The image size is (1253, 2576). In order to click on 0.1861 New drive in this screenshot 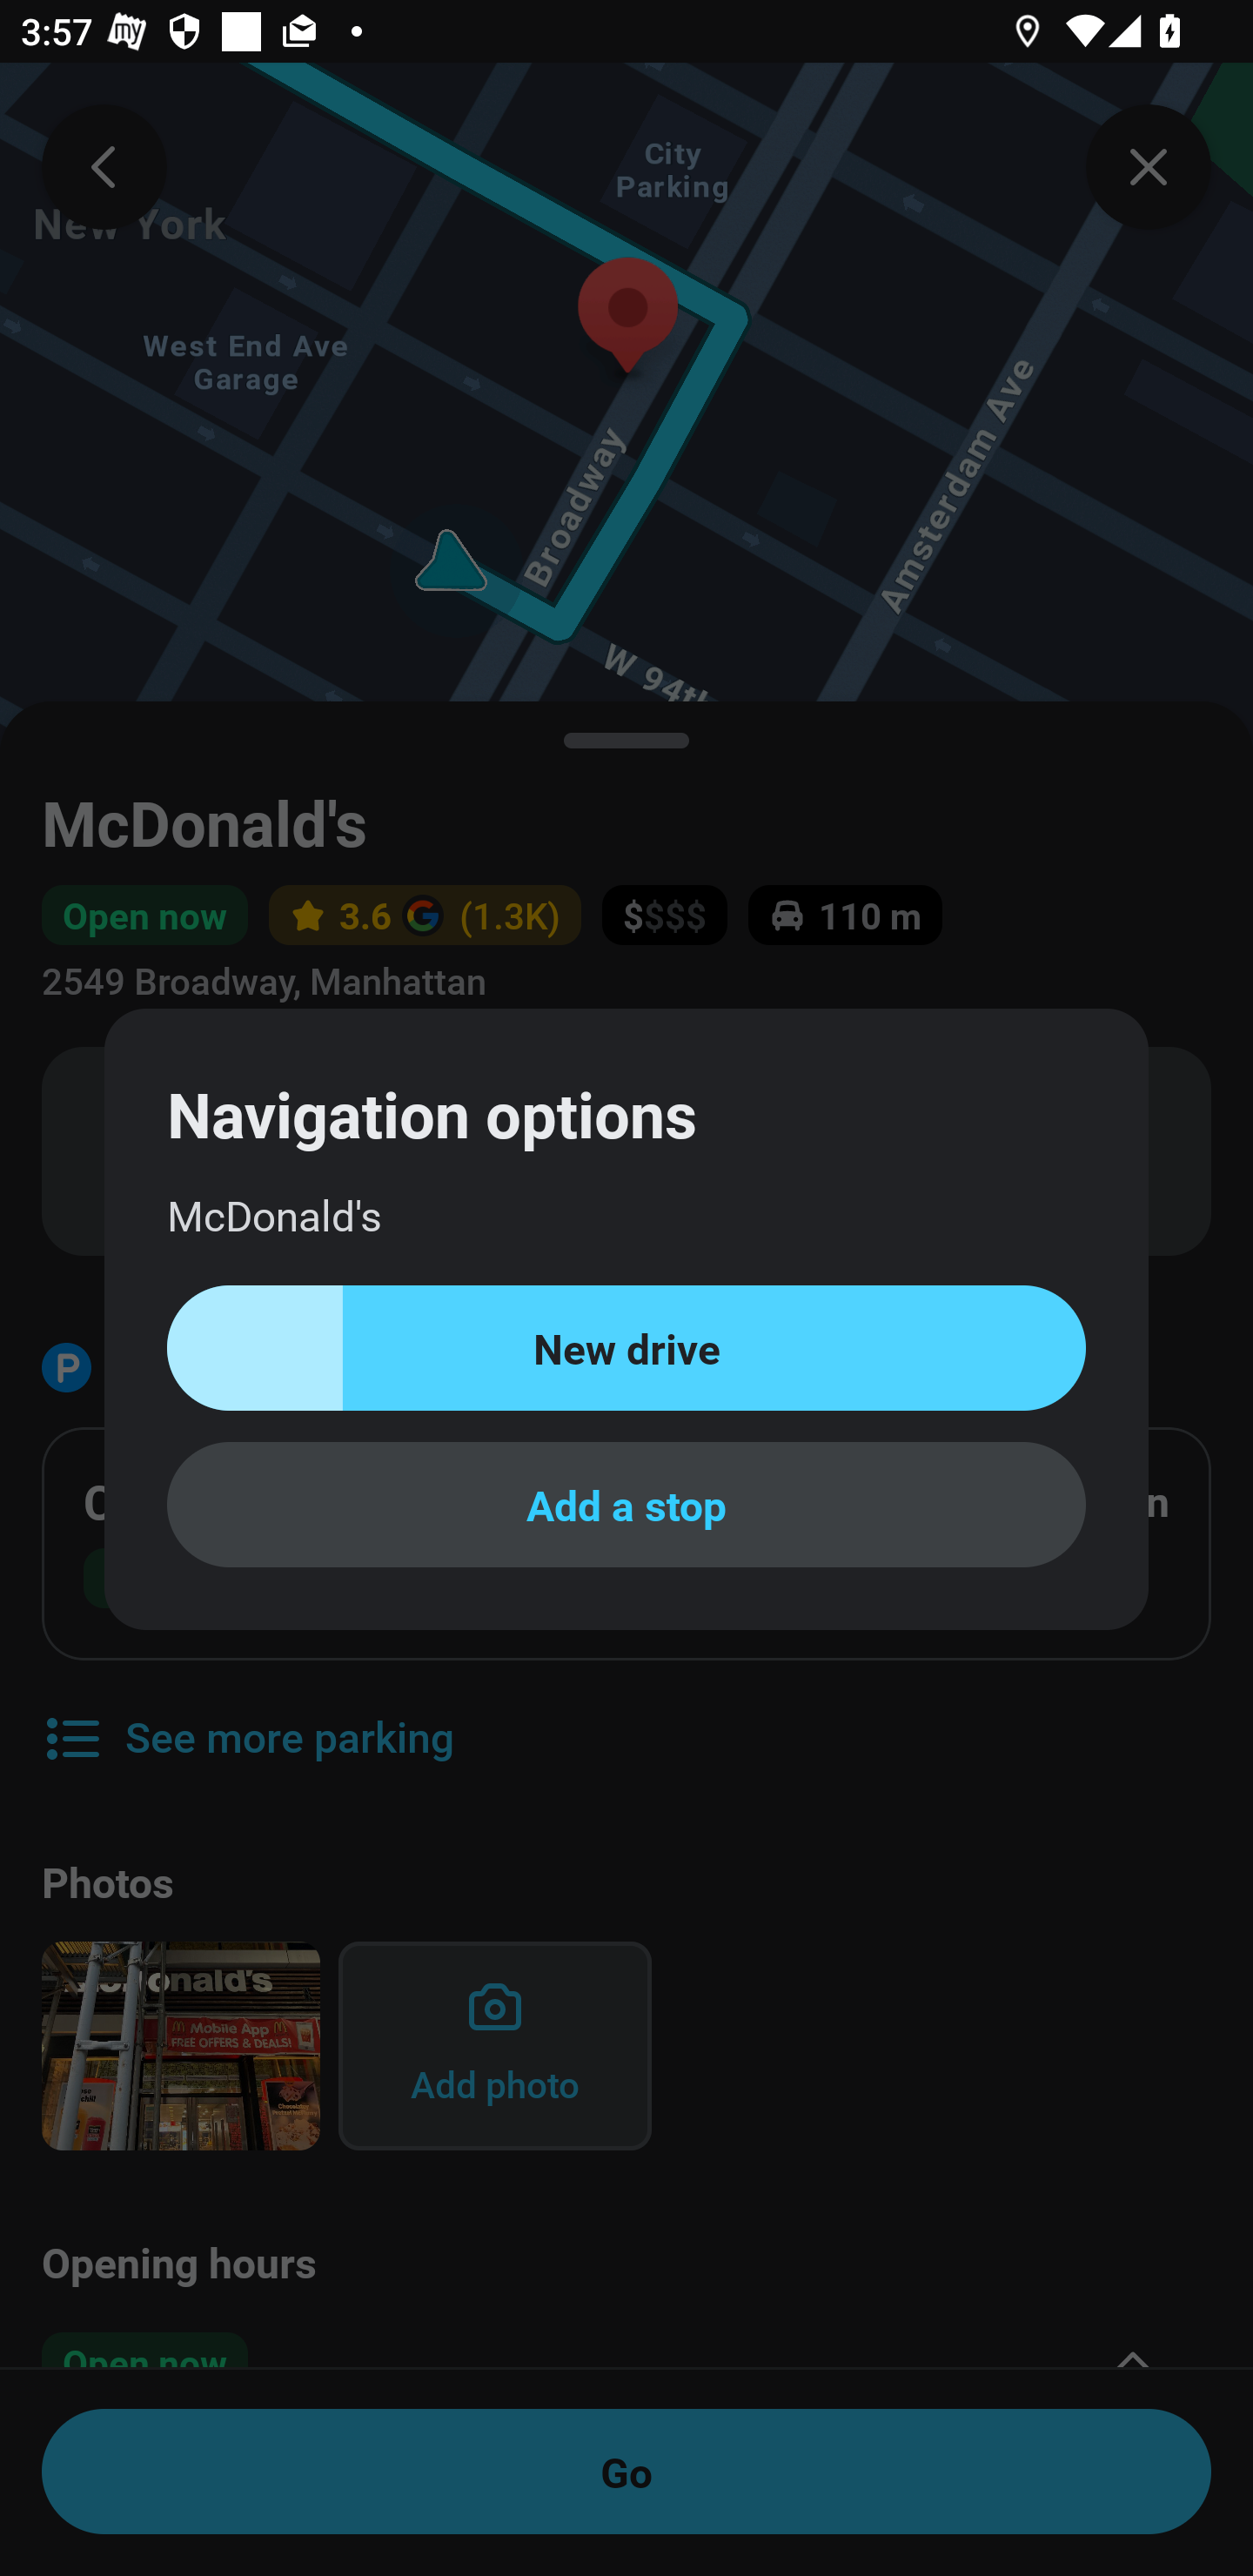, I will do `click(626, 1349)`.